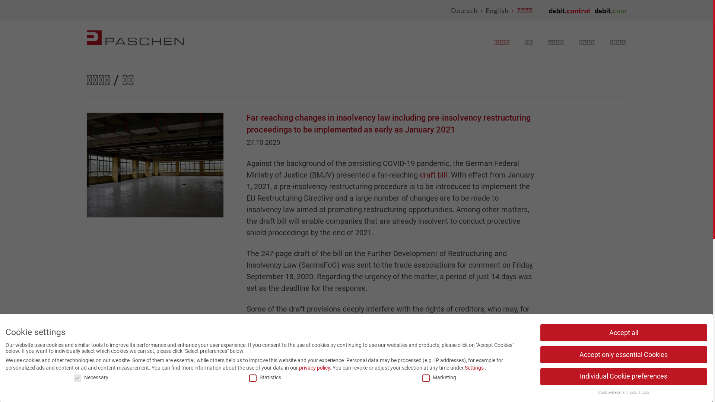 The image size is (715, 402). I want to click on English, so click(497, 10).